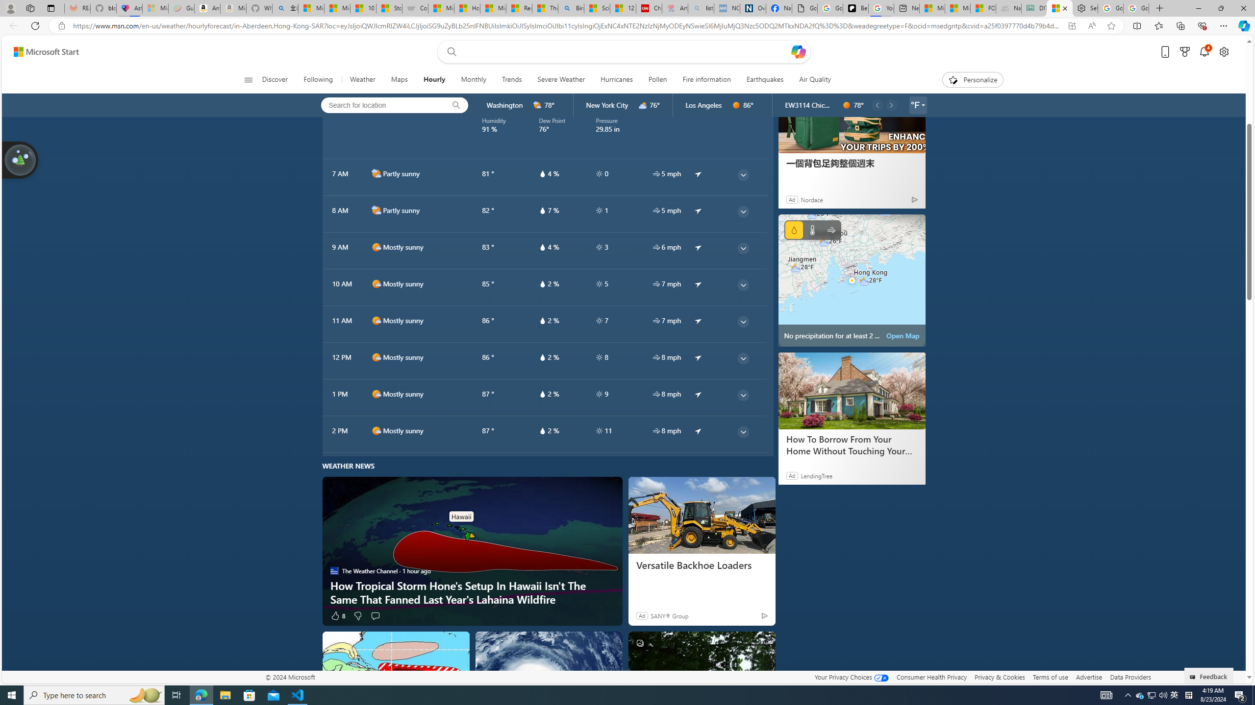 The height and width of the screenshot is (705, 1255). What do you see at coordinates (1194, 677) in the screenshot?
I see `Class: feedback_link_icon-DS-EntryPoint1-1` at bounding box center [1194, 677].